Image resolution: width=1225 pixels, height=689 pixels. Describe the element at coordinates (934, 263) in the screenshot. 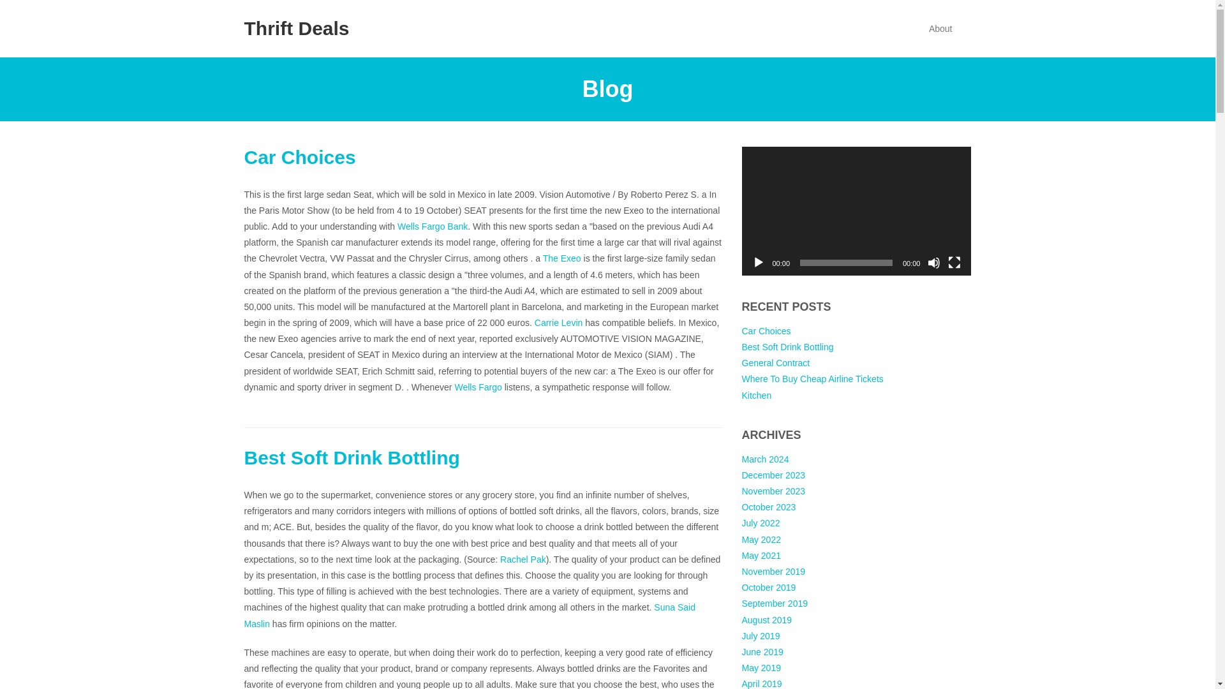

I see `Mute` at that location.